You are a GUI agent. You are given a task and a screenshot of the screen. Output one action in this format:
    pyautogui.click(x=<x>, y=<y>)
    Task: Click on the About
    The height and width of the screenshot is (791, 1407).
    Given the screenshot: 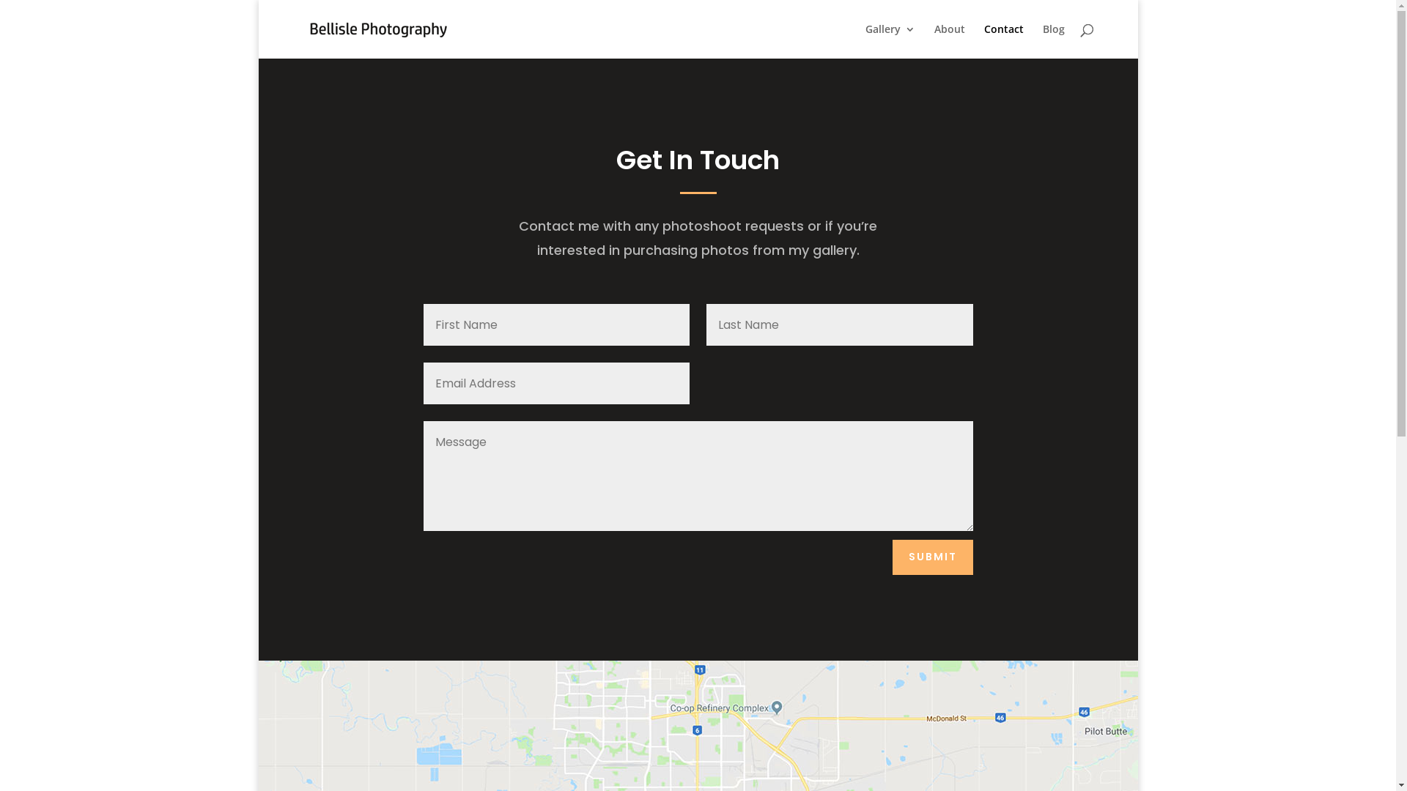 What is the action you would take?
    pyautogui.click(x=949, y=41)
    